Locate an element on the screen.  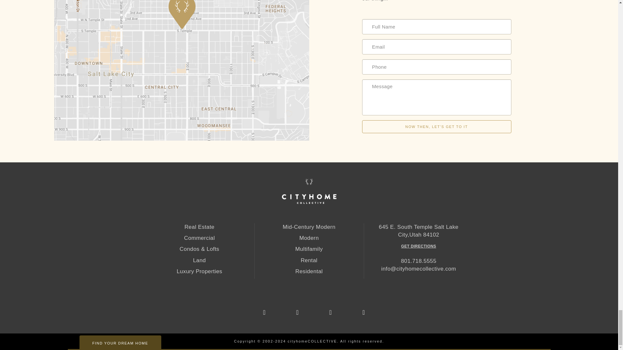
Residental is located at coordinates (309, 272).